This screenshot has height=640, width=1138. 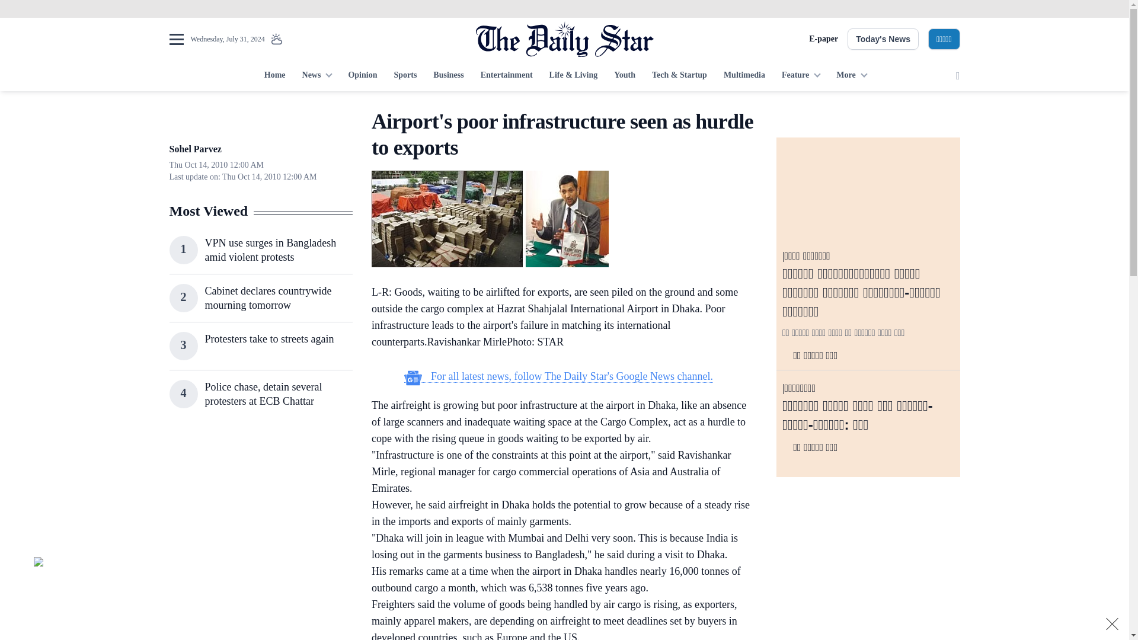 What do you see at coordinates (506, 76) in the screenshot?
I see `Entertainment` at bounding box center [506, 76].